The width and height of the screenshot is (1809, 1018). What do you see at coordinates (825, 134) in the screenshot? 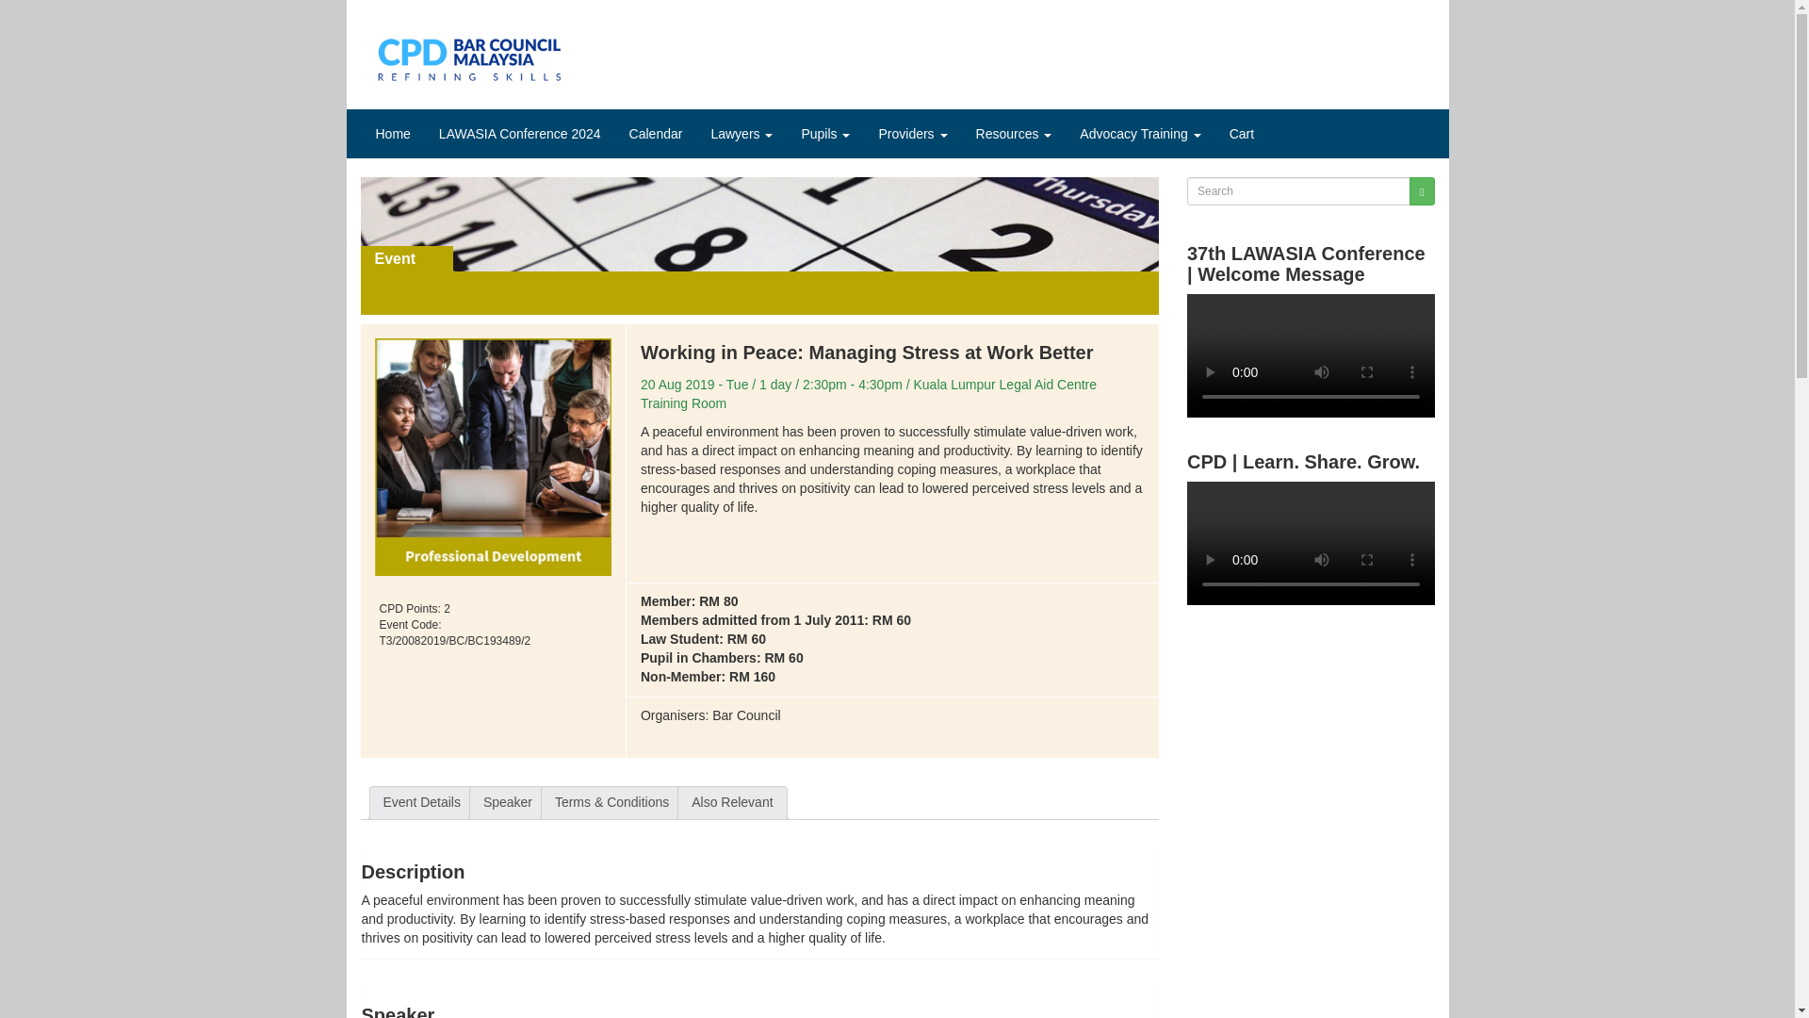
I see `Pupils` at bounding box center [825, 134].